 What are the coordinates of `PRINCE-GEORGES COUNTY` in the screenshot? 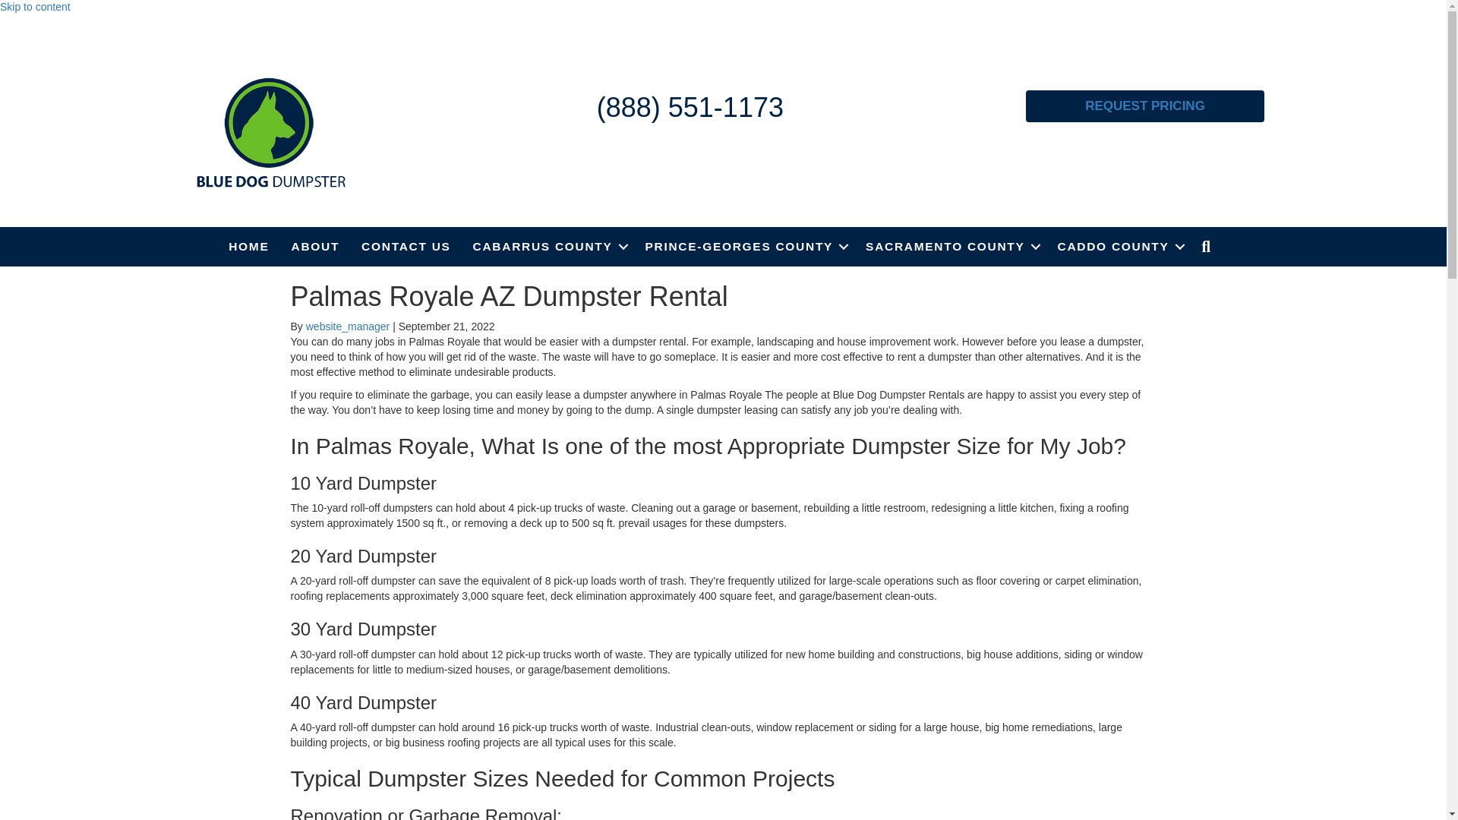 It's located at (744, 246).